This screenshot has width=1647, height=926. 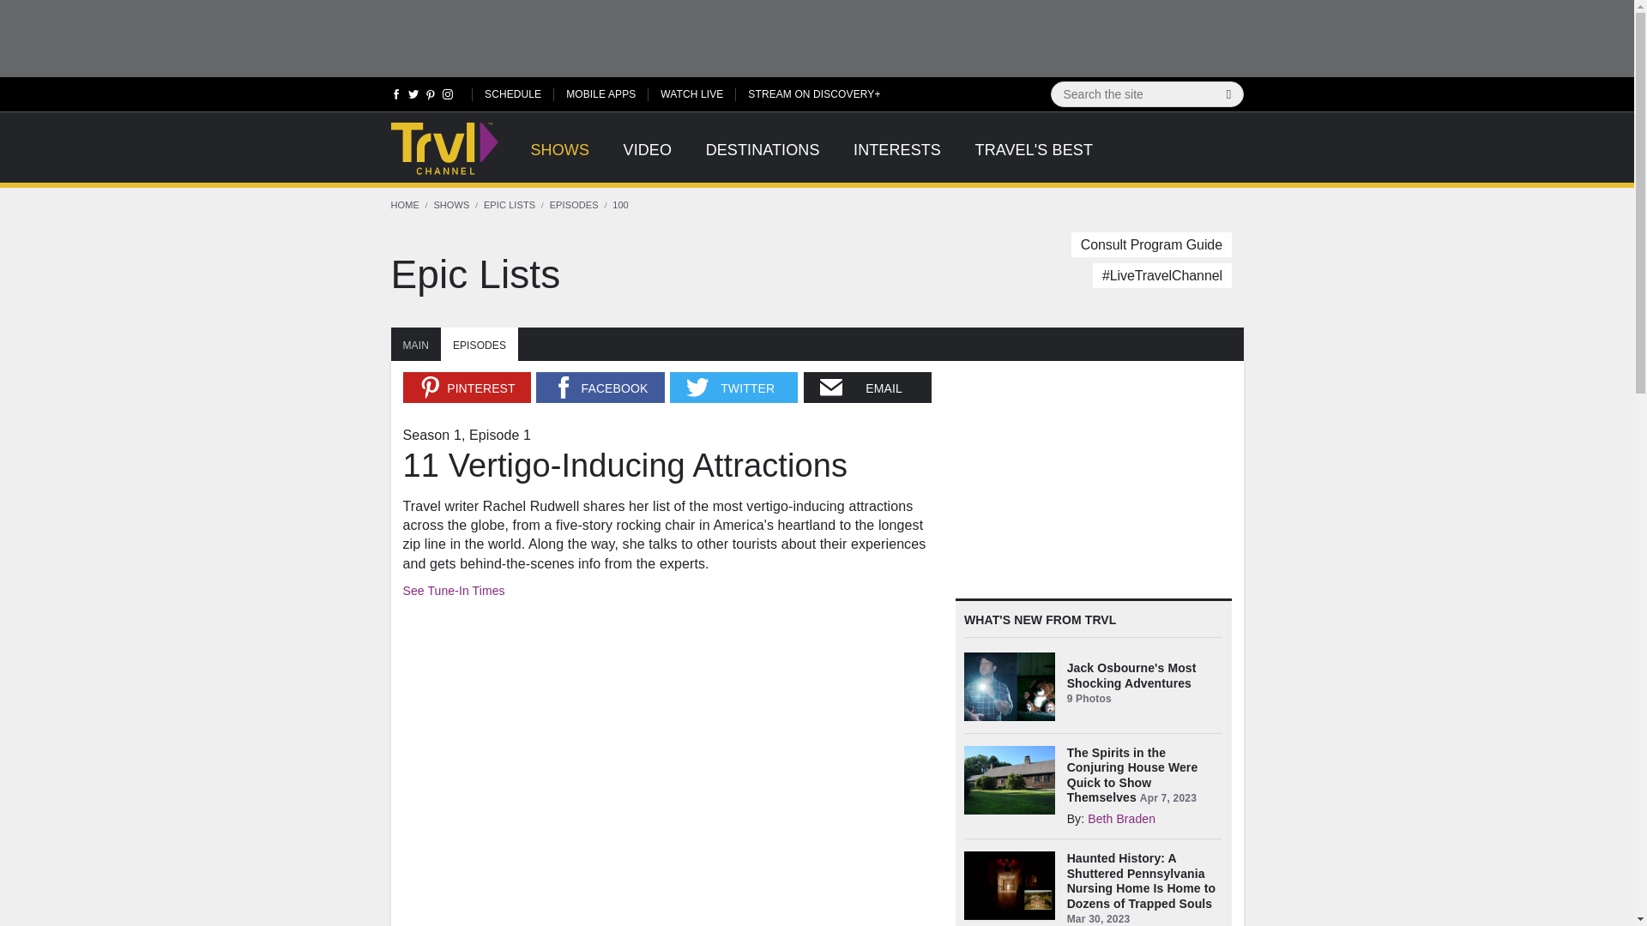 I want to click on Share on Twitter, so click(x=733, y=388).